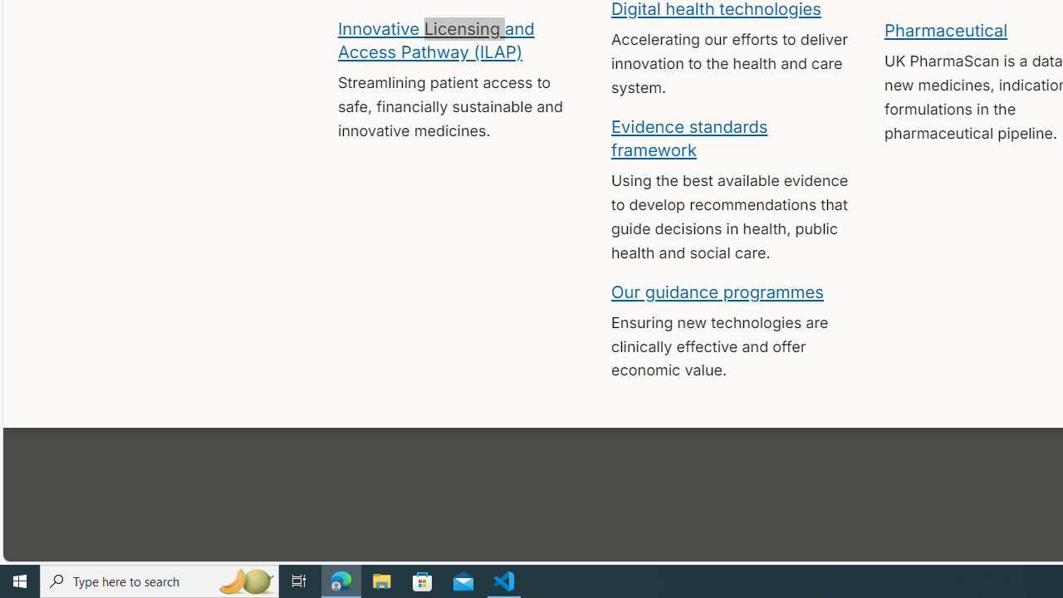  What do you see at coordinates (435, 39) in the screenshot?
I see `Innovative Licensing and Access Pathway (ILAP)` at bounding box center [435, 39].